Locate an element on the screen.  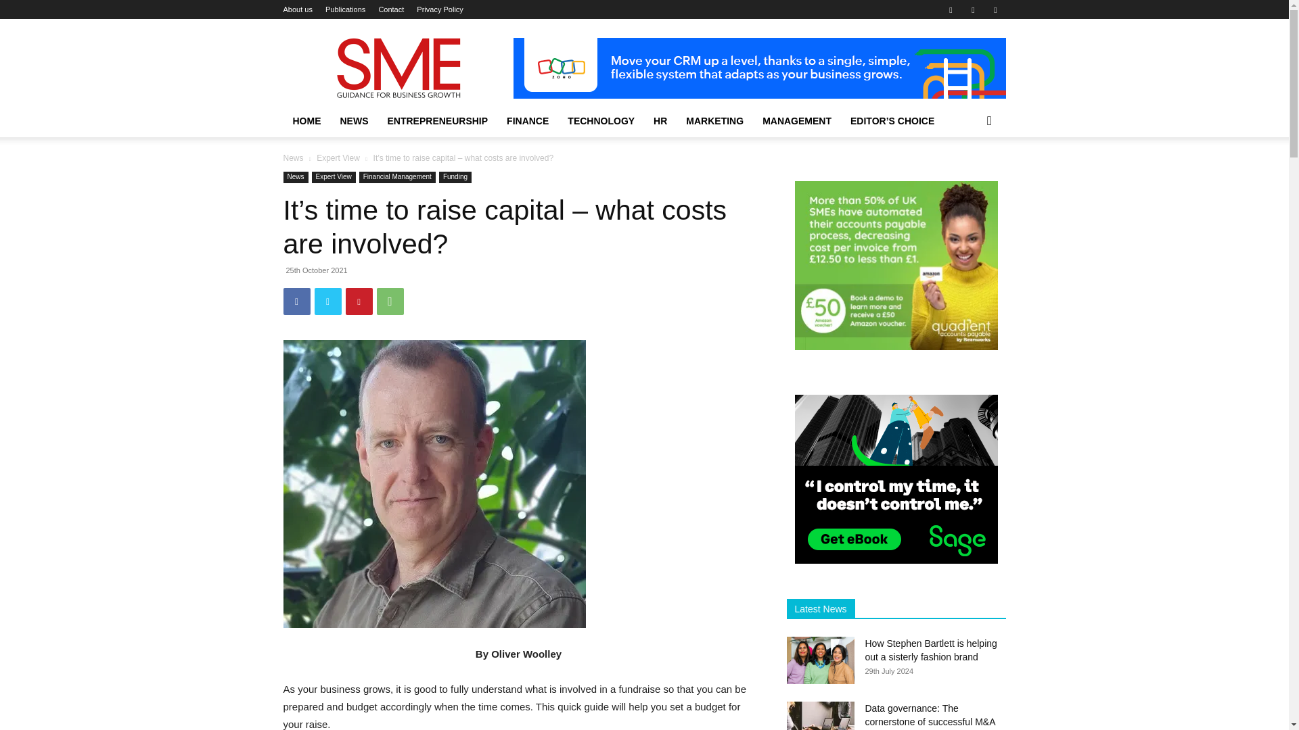
WhatsApp is located at coordinates (390, 301).